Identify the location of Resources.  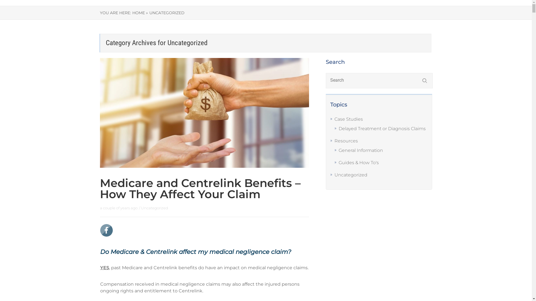
(346, 141).